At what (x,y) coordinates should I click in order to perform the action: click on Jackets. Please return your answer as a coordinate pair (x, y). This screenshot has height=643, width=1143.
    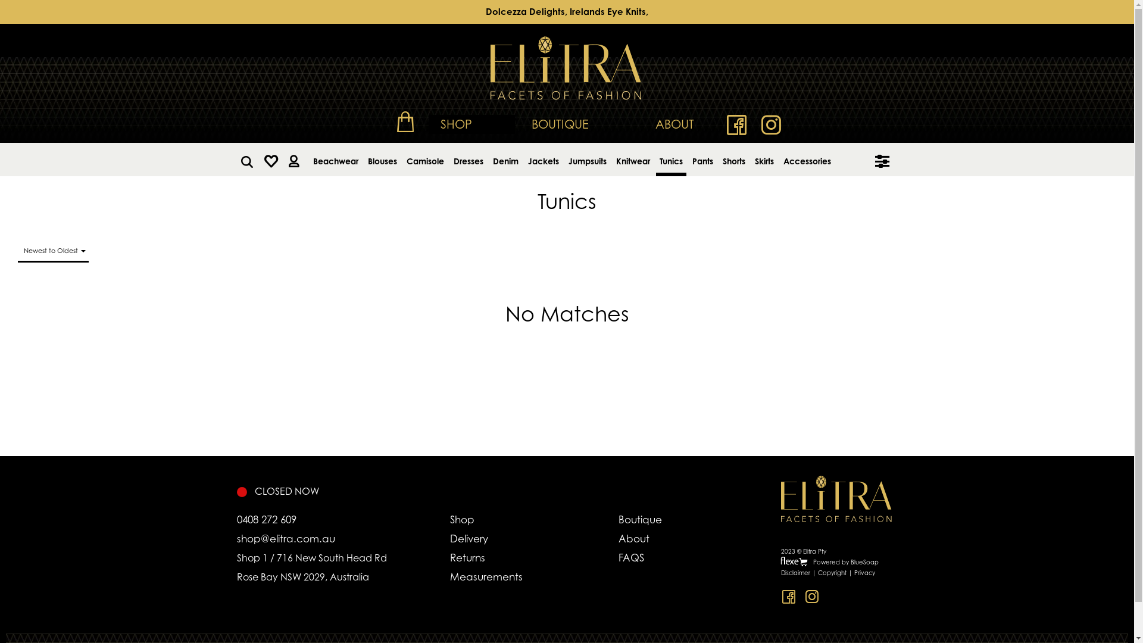
    Looking at the image, I should click on (543, 160).